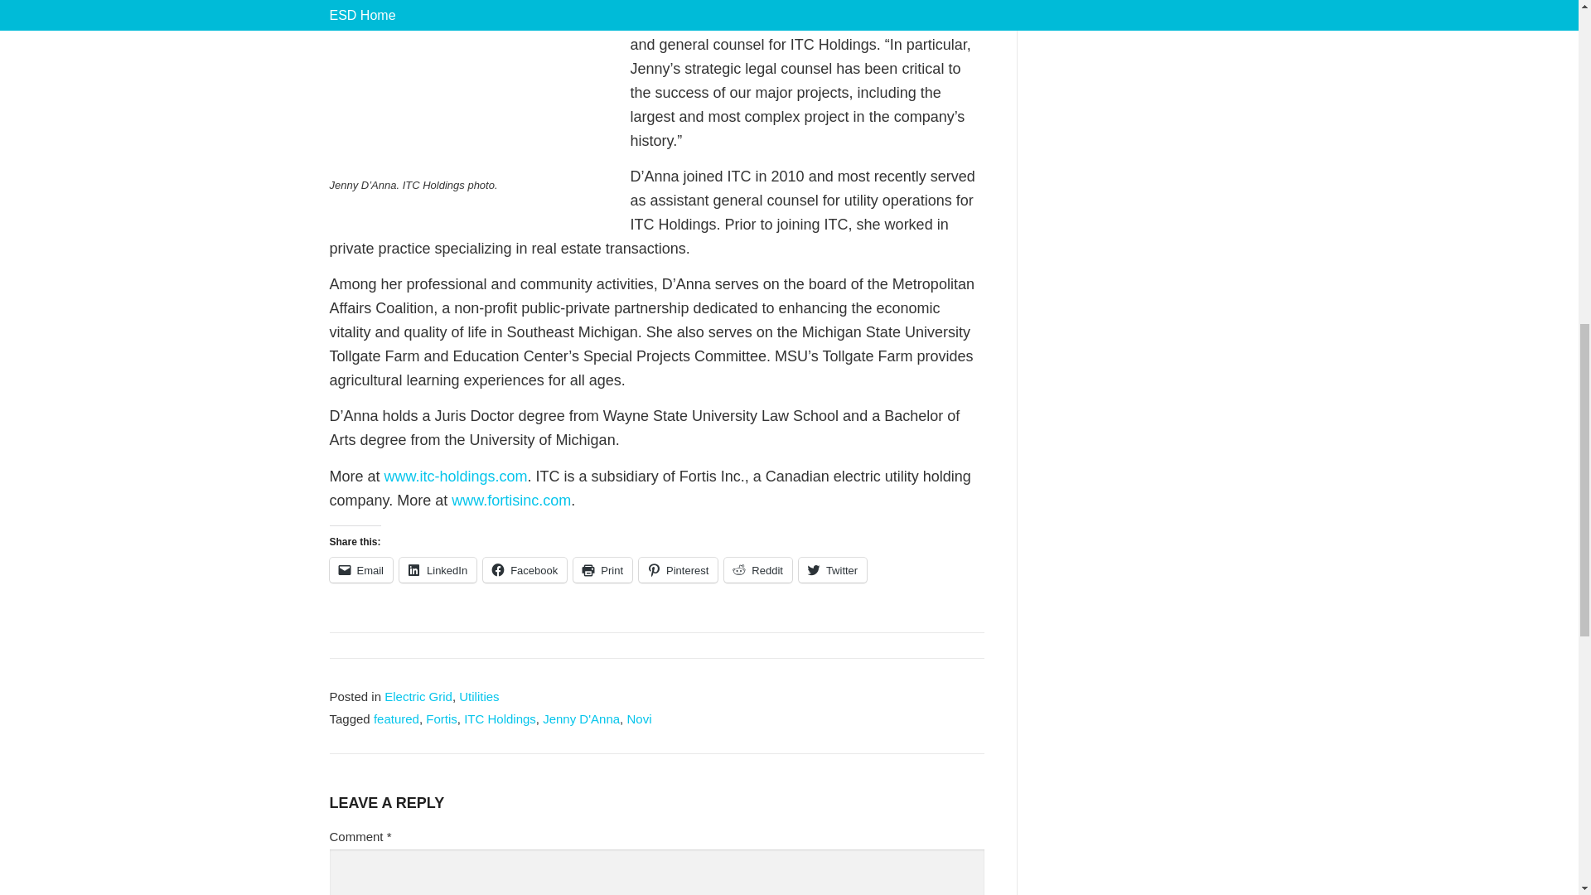 The height and width of the screenshot is (895, 1591). I want to click on featured, so click(396, 718).